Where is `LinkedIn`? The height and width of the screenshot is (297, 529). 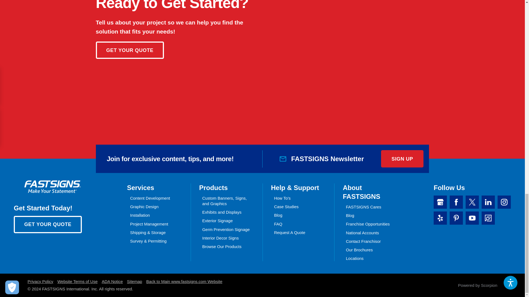 LinkedIn is located at coordinates (488, 202).